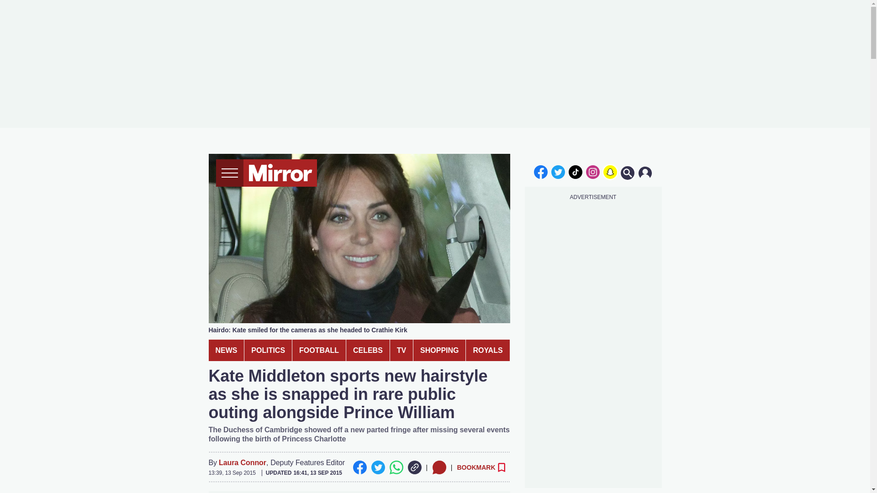 Image resolution: width=877 pixels, height=493 pixels. Describe the element at coordinates (593, 172) in the screenshot. I see `instagram` at that location.